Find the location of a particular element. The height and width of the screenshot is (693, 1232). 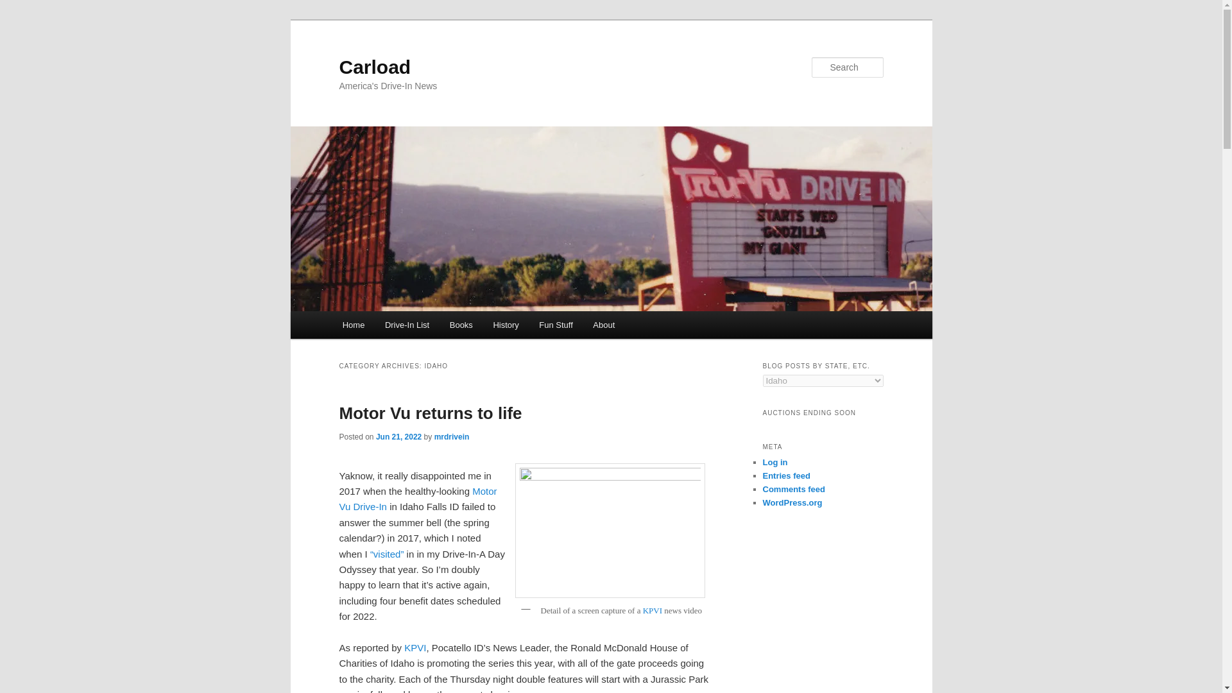

History is located at coordinates (506, 325).